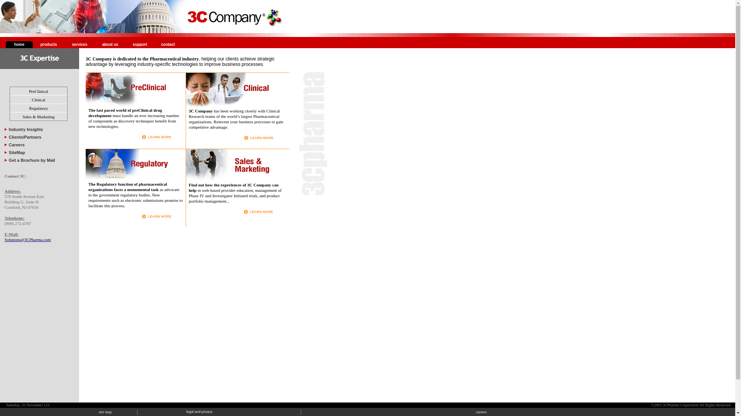 Image resolution: width=741 pixels, height=416 pixels. I want to click on Regulatory, so click(39, 108).